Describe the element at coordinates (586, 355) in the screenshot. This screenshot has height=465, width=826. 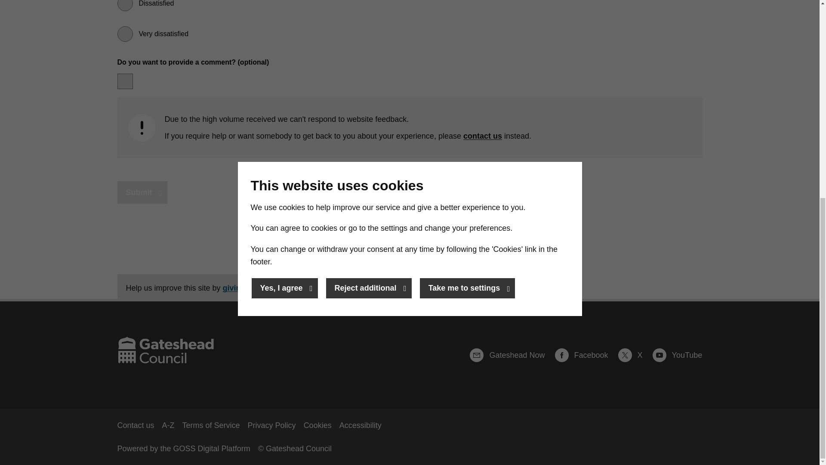
I see `Facebook : opens on new browser window or tab` at that location.